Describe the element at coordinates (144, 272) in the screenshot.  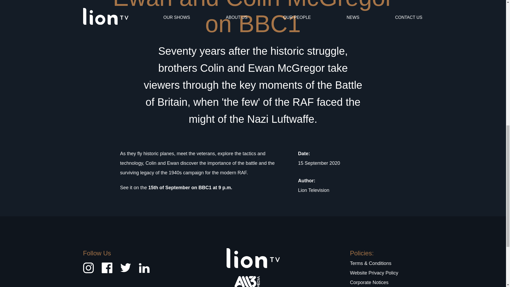
I see `Follow us on LinkedIn` at that location.